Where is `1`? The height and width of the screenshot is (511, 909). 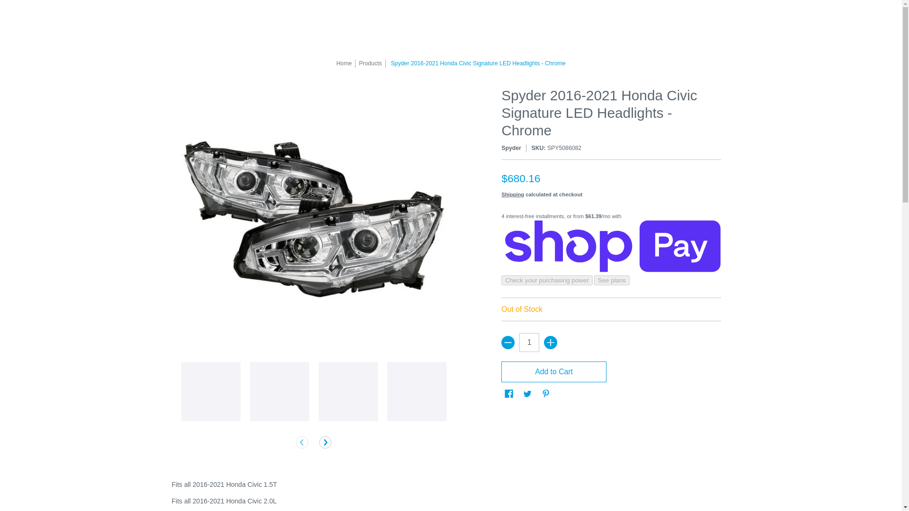 1 is located at coordinates (529, 343).